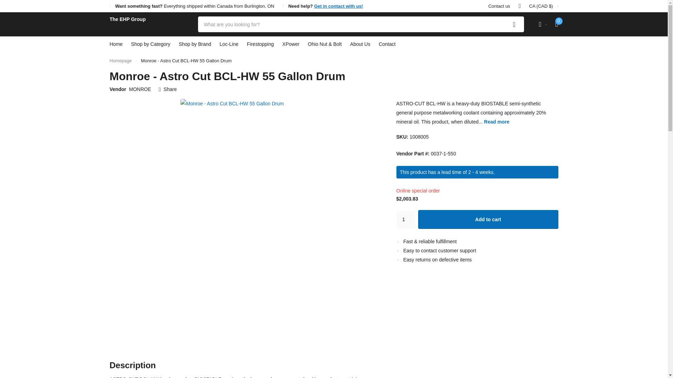 Image resolution: width=673 pixels, height=378 pixels. Describe the element at coordinates (499, 6) in the screenshot. I see `Contact us` at that location.